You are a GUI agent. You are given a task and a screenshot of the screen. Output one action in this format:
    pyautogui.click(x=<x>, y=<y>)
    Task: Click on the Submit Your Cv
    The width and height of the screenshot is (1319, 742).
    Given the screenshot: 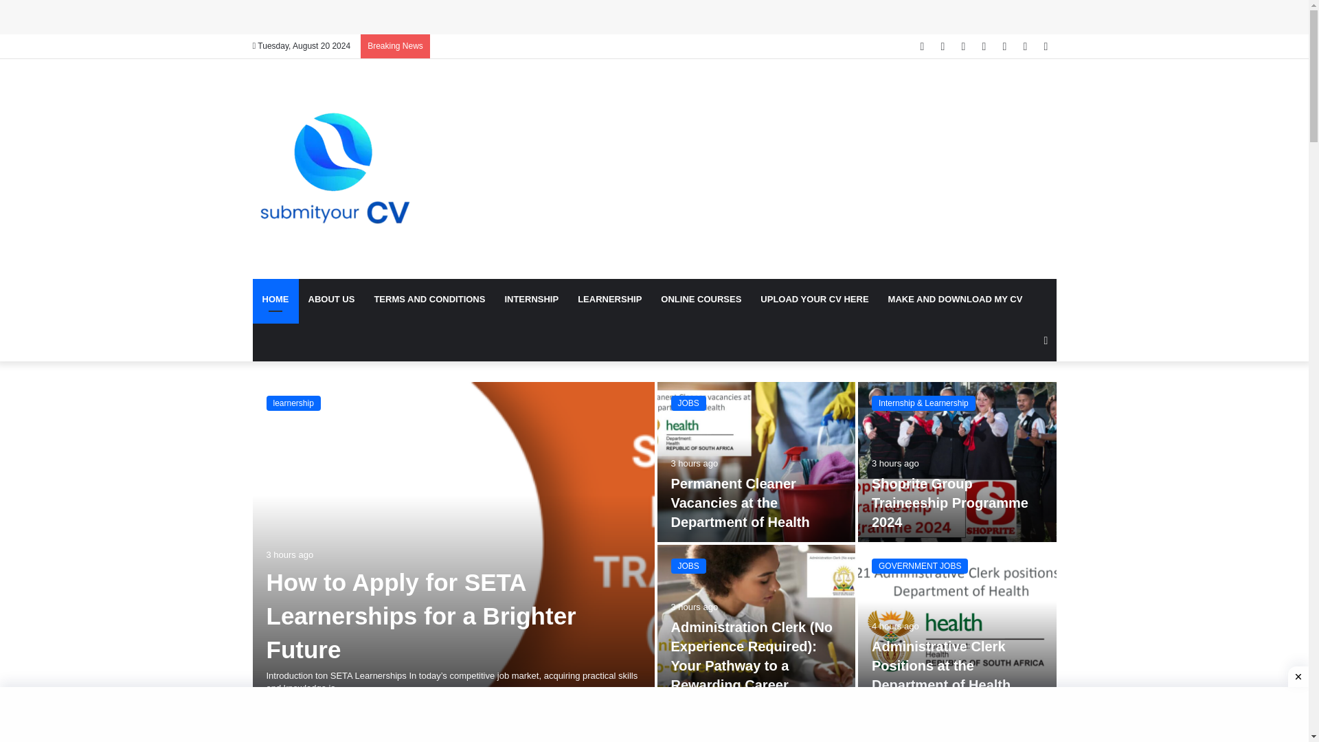 What is the action you would take?
    pyautogui.click(x=335, y=169)
    